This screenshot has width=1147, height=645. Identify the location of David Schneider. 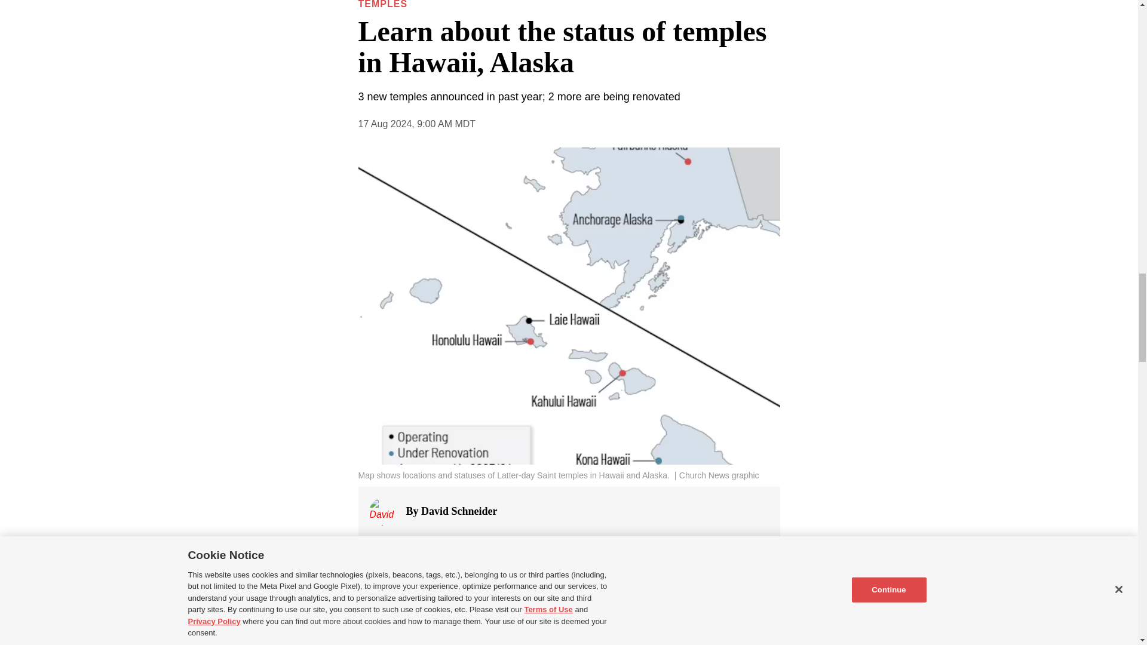
(459, 511).